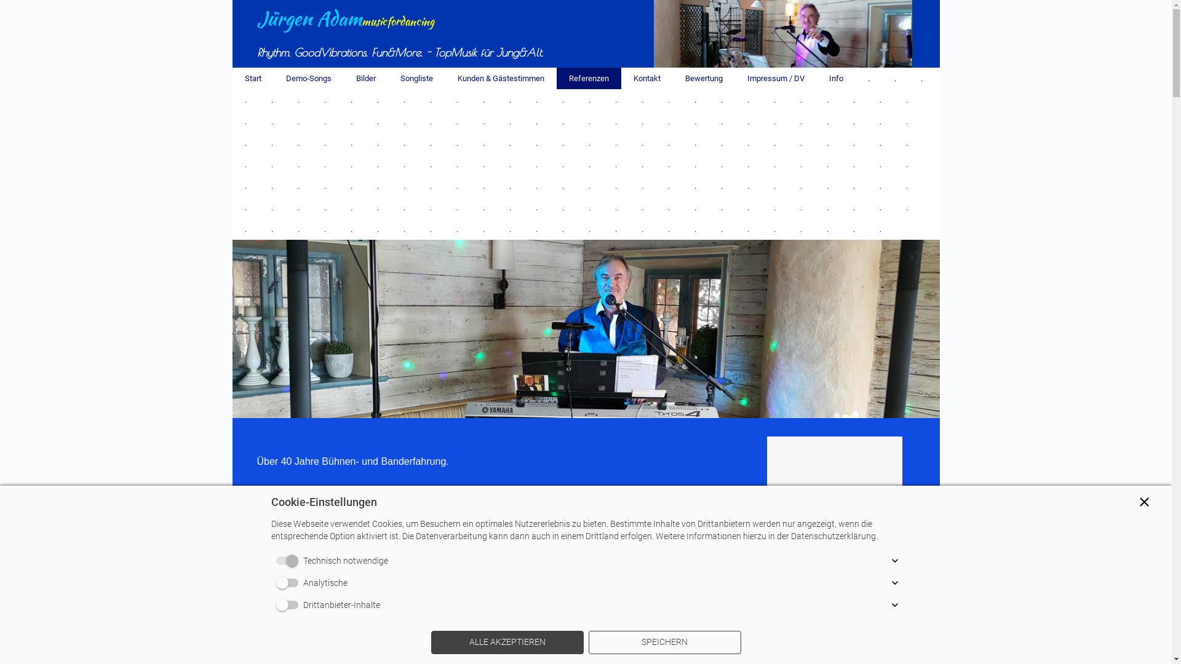 The width and height of the screenshot is (1181, 664). I want to click on ., so click(563, 208).